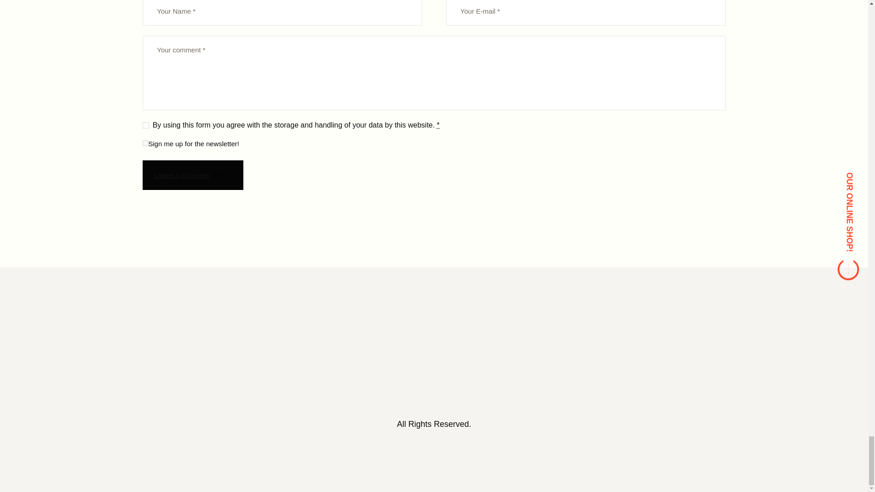 This screenshot has width=875, height=492. I want to click on 1, so click(145, 123).